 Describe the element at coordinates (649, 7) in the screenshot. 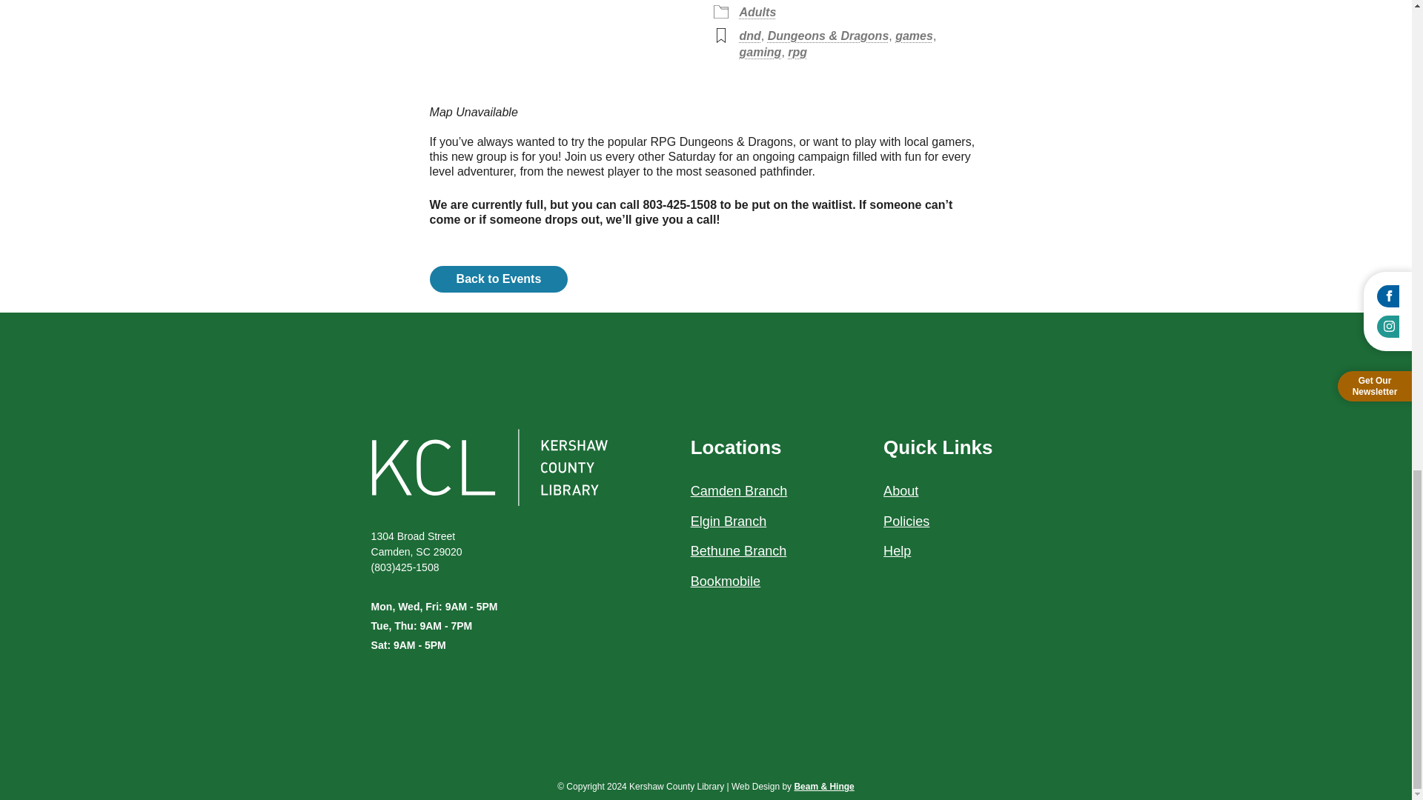

I see `Google Calendar` at that location.